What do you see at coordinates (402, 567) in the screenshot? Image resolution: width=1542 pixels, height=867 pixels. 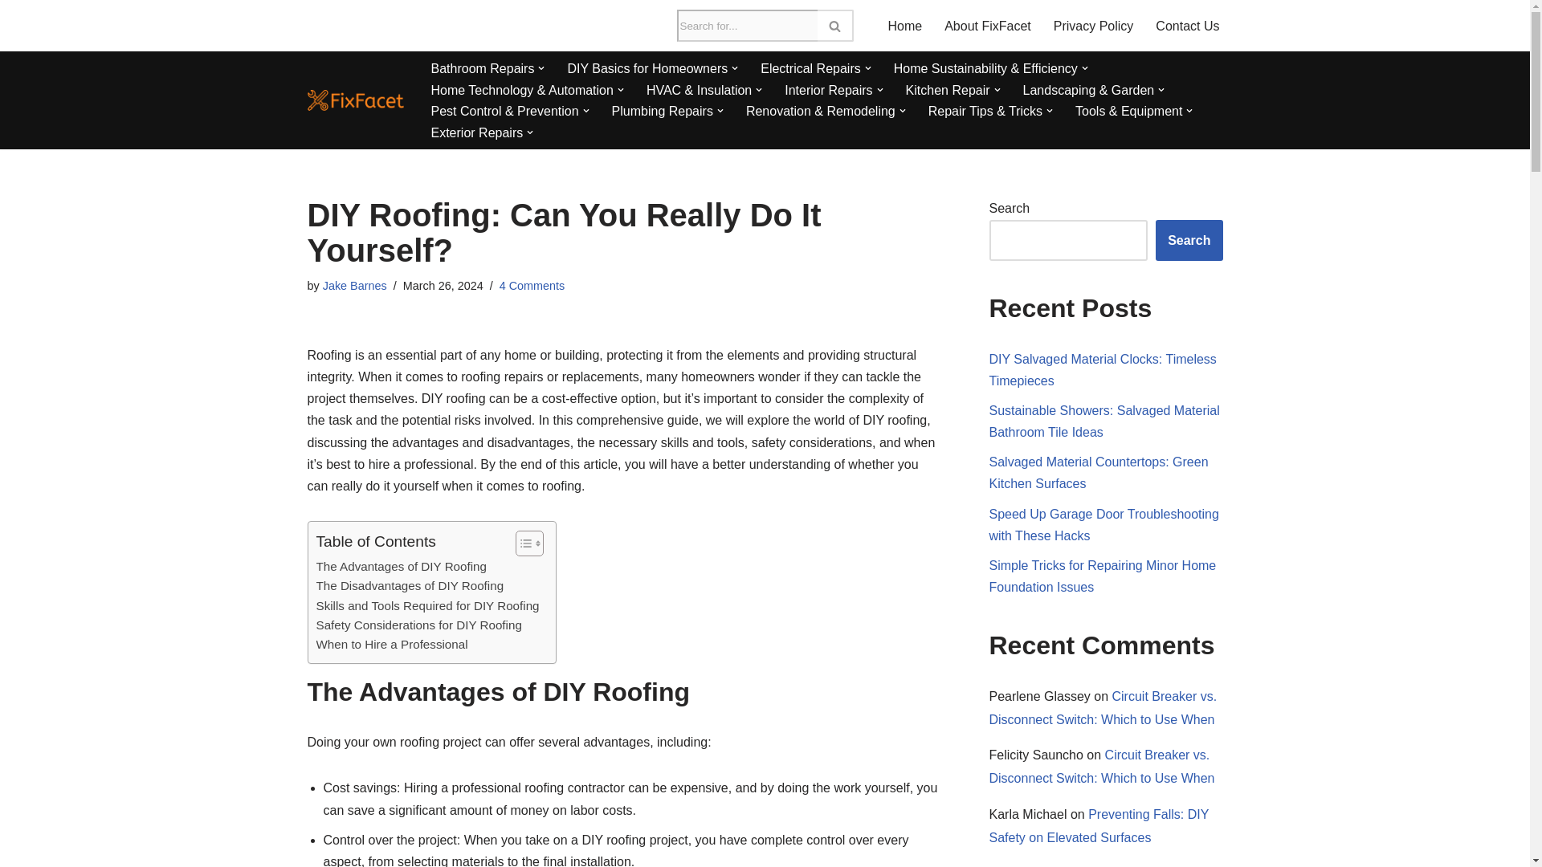 I see `The Advantages of DIY Roofing` at bounding box center [402, 567].